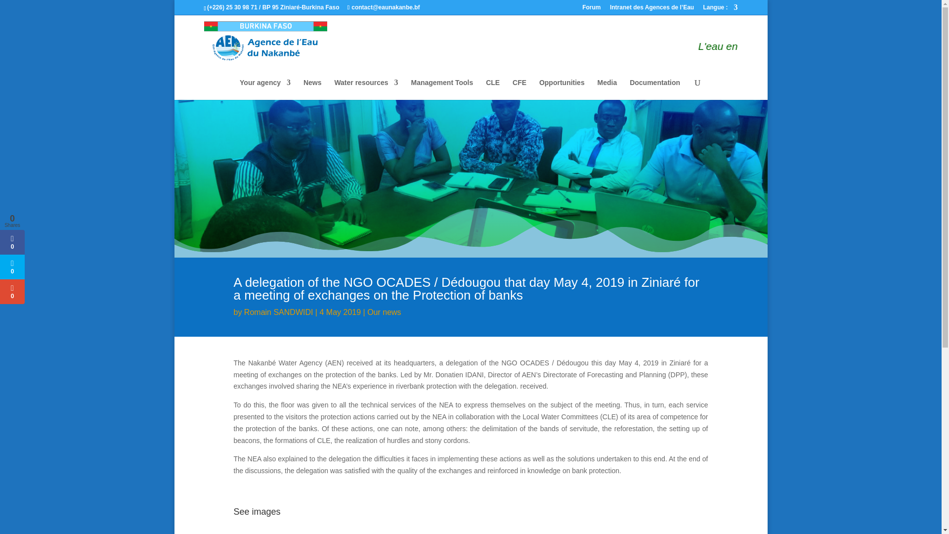  I want to click on Posts by Romain SANDWIDI, so click(278, 312).